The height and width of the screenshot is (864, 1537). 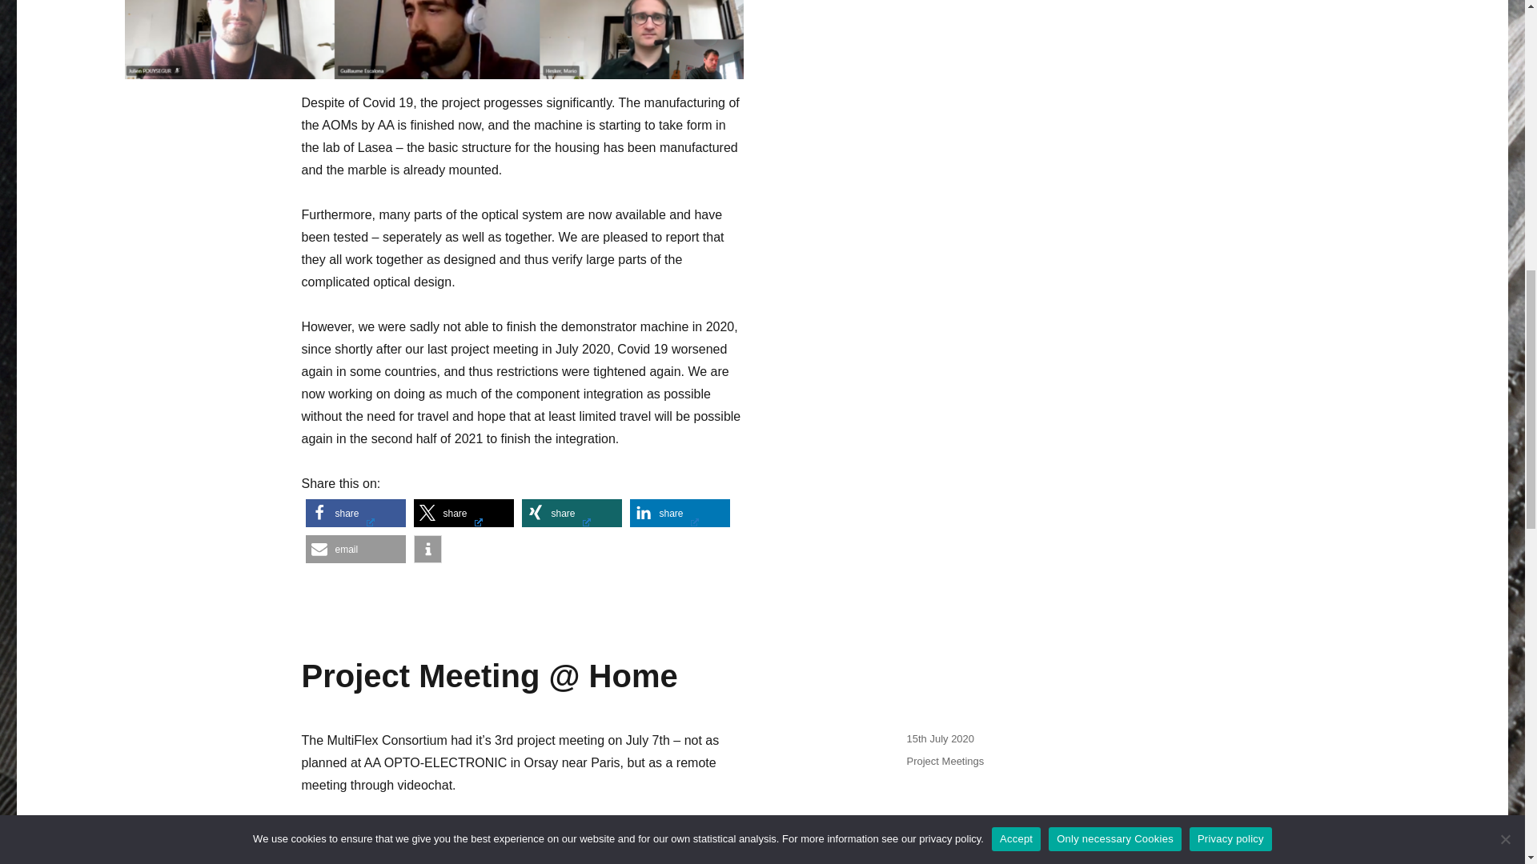 What do you see at coordinates (355, 513) in the screenshot?
I see `share ` at bounding box center [355, 513].